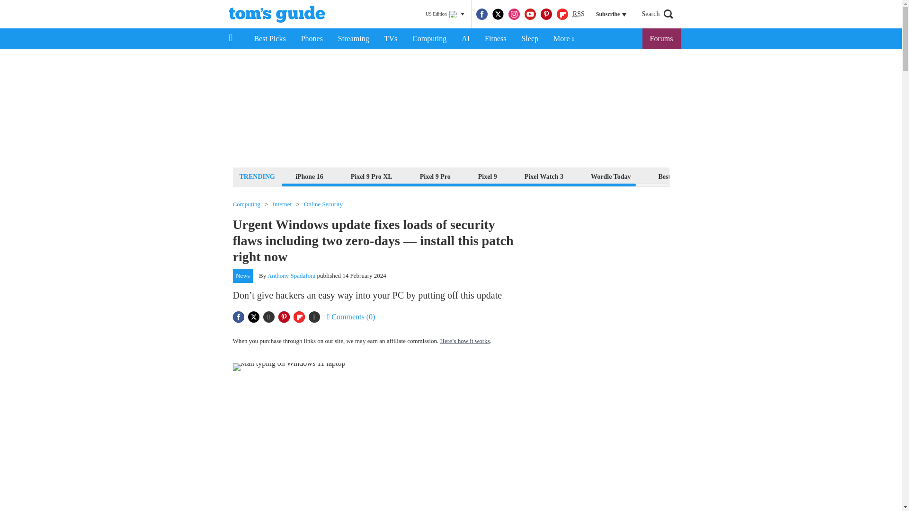 This screenshot has width=909, height=511. Describe the element at coordinates (529, 39) in the screenshot. I see `Sleep` at that location.